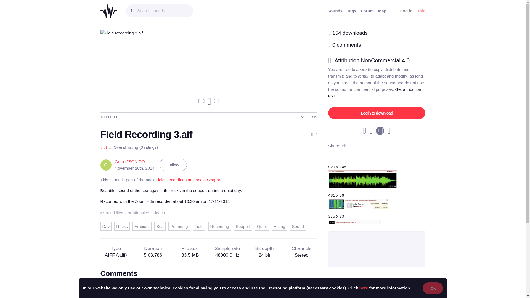 The width and height of the screenshot is (530, 298). Describe the element at coordinates (350, 33) in the screenshot. I see `This sound has been downloaded 154 times` at that location.